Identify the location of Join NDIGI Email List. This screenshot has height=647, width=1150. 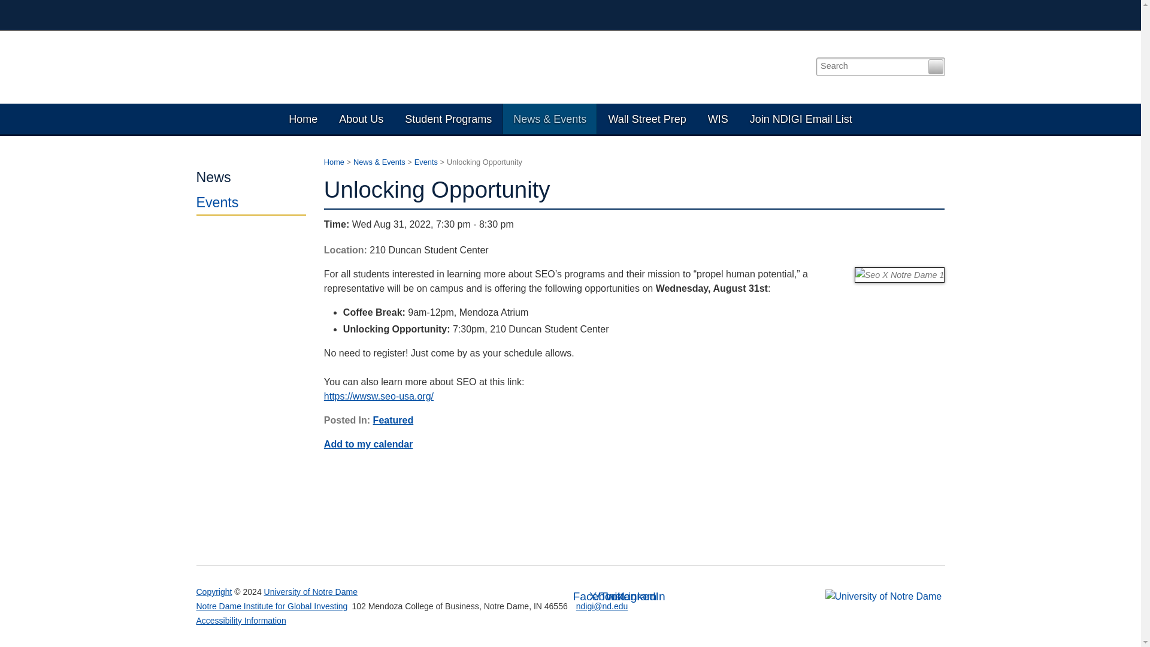
(801, 119).